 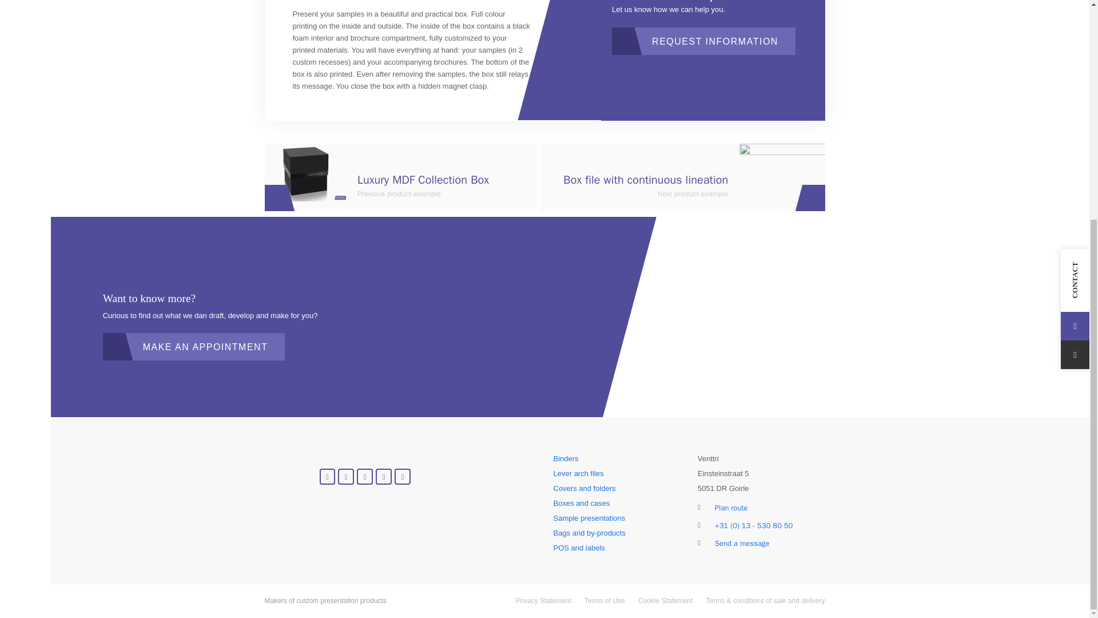 What do you see at coordinates (327, 476) in the screenshot?
I see `LinkedIn` at bounding box center [327, 476].